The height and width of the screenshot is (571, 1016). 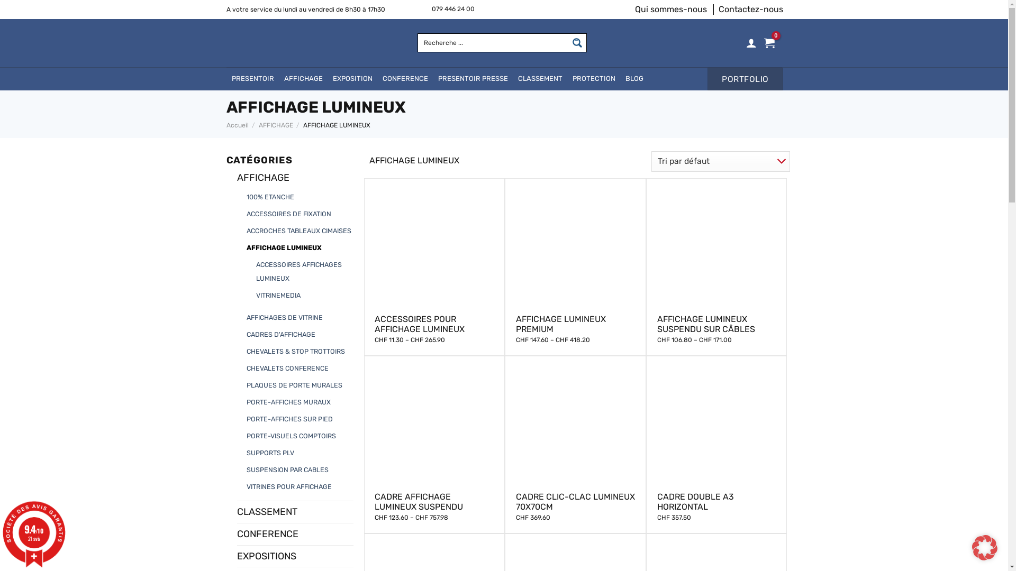 I want to click on ACCESSOIRES AFFICHAGES LUMINEUX, so click(x=306, y=272).